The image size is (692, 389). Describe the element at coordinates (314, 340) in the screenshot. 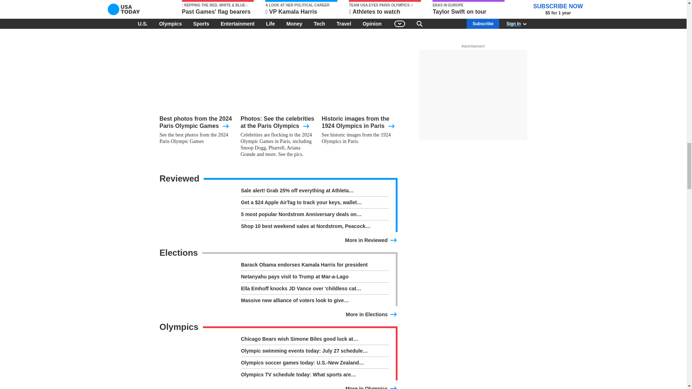

I see `Chicago Bears wish Simone Biles good luck at Paris Olympics` at that location.